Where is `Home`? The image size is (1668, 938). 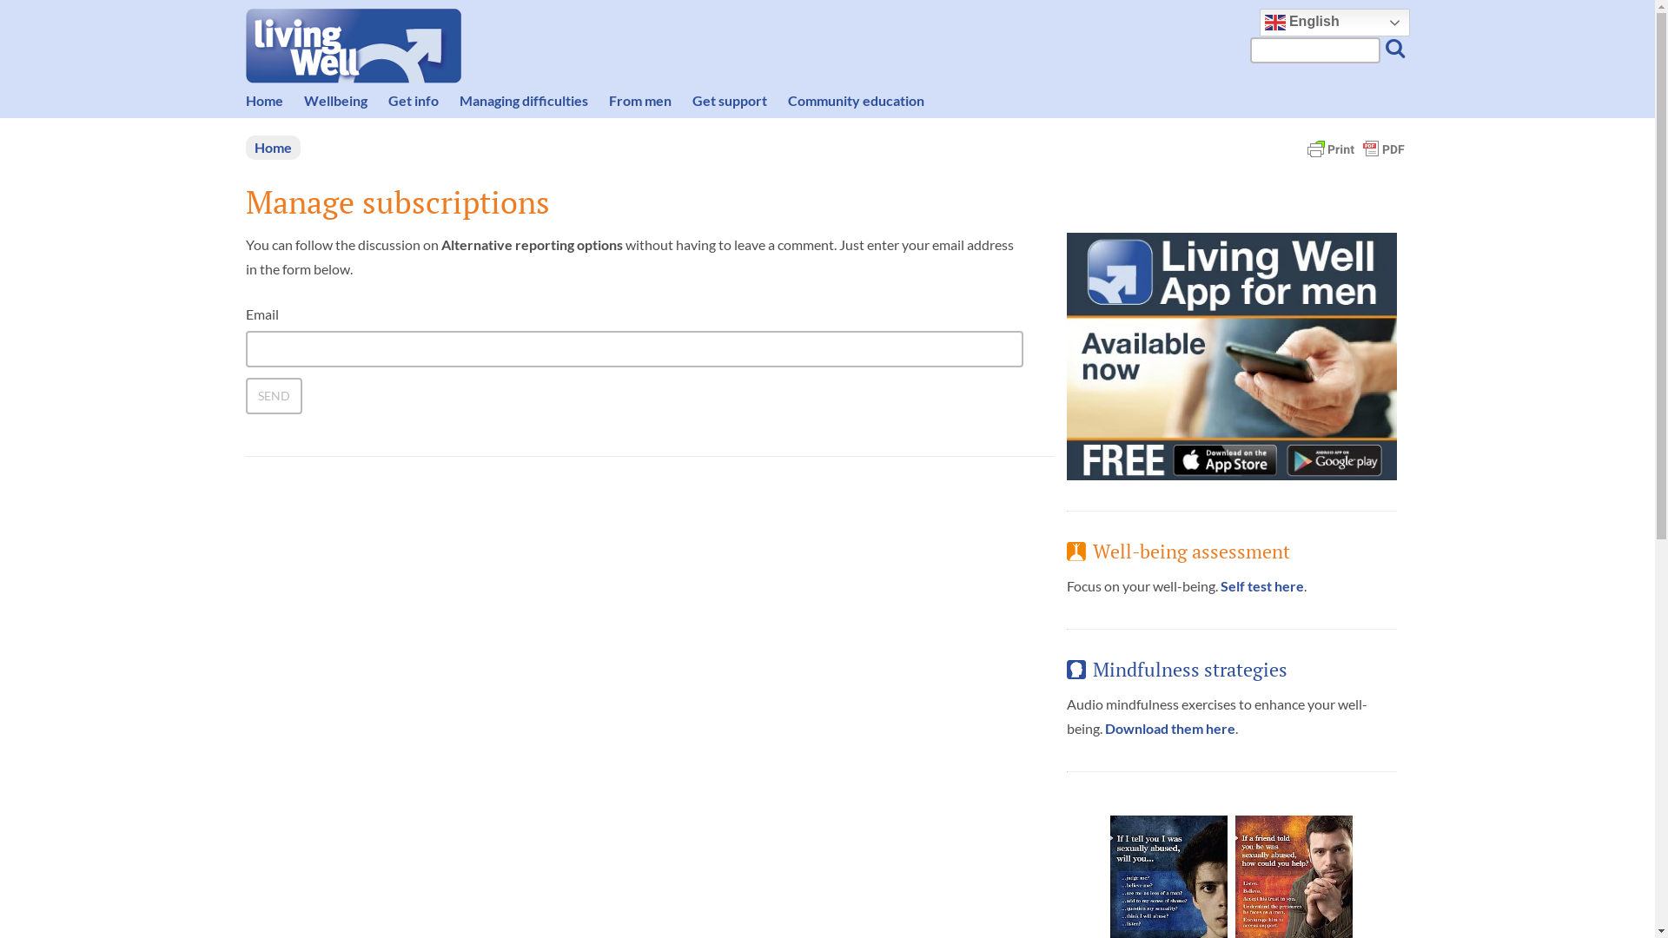 Home is located at coordinates (266, 101).